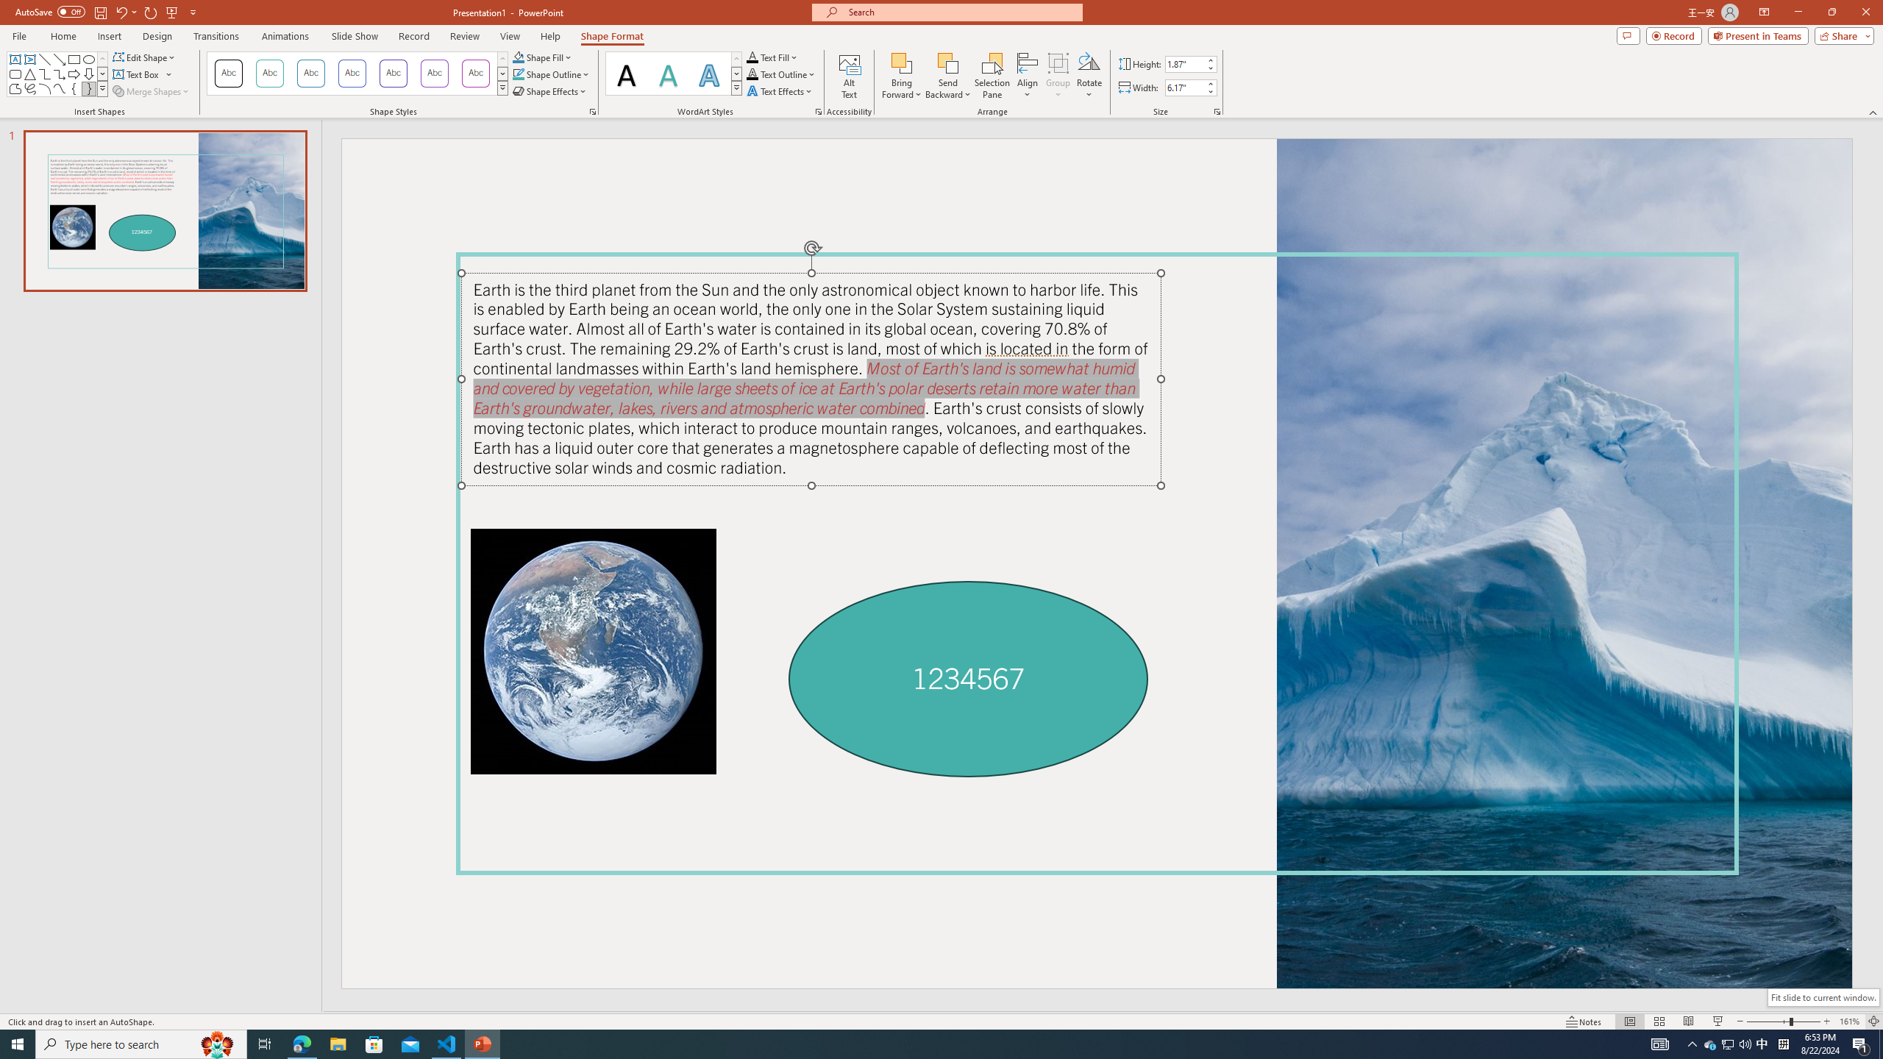  Describe the element at coordinates (172, 12) in the screenshot. I see `From Beginning` at that location.